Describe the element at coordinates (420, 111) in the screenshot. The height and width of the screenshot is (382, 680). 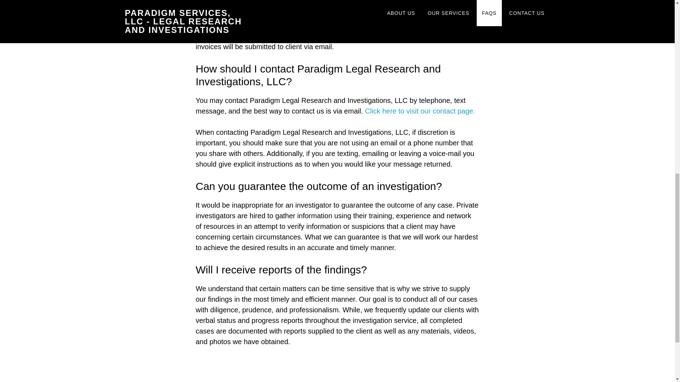
I see `Click here to visit our contact page.` at that location.